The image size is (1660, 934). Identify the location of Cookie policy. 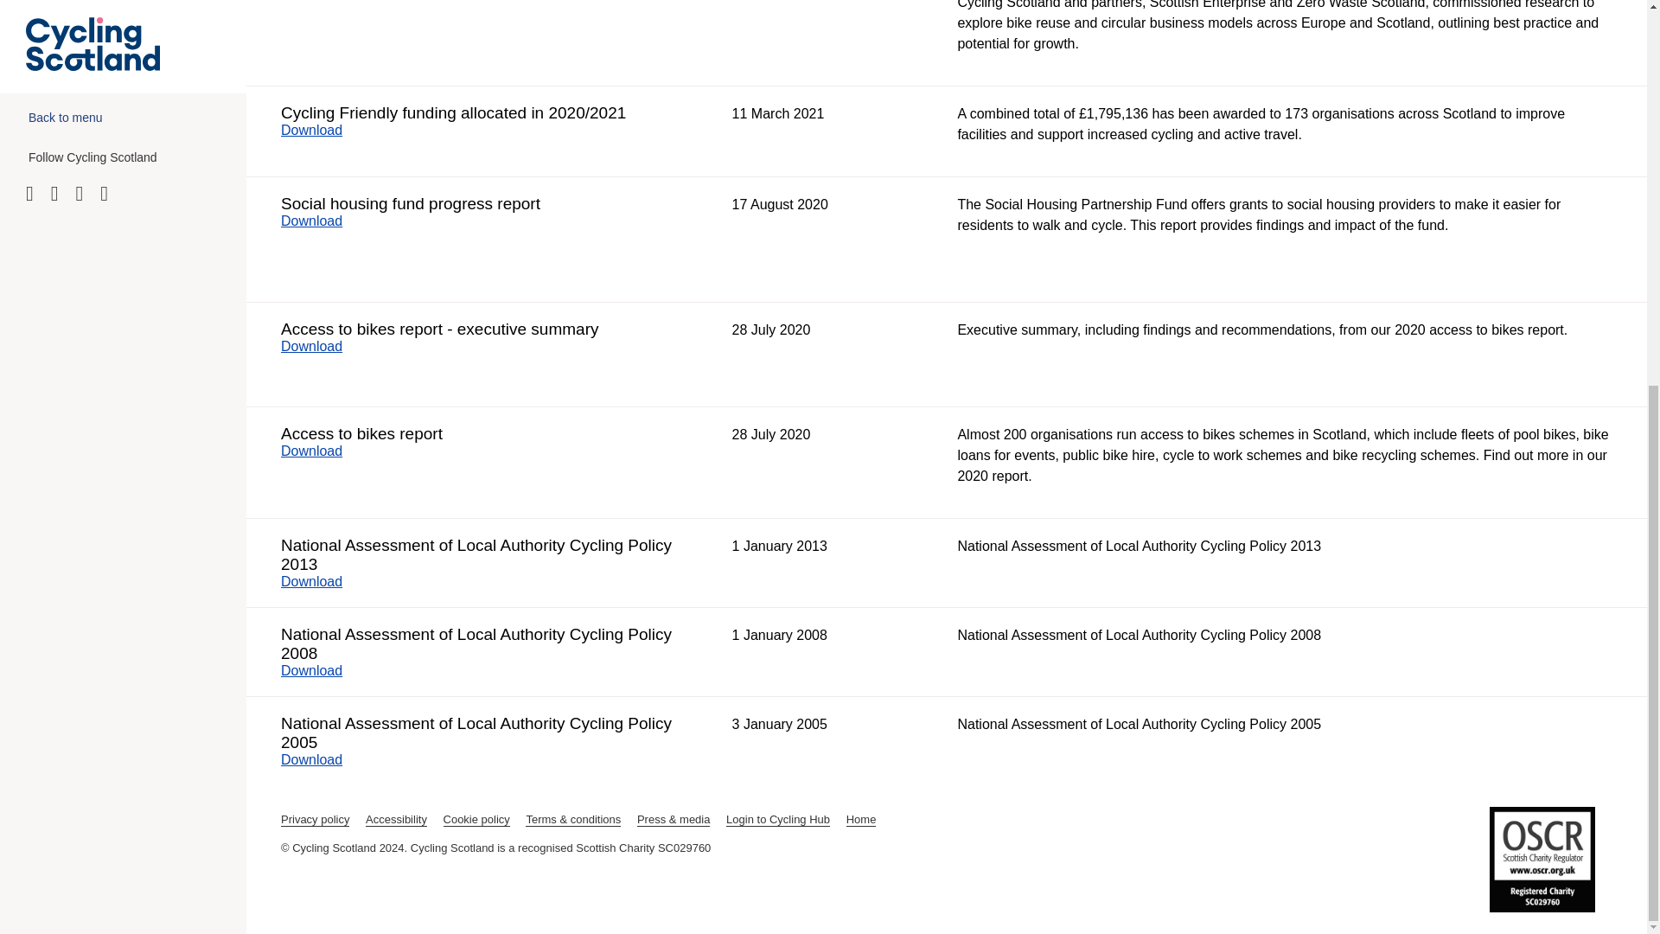
(476, 819).